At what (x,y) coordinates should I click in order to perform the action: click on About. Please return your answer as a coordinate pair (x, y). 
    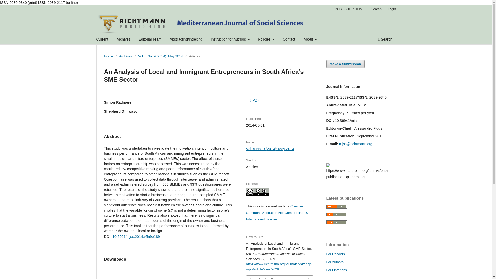
    Looking at the image, I should click on (310, 40).